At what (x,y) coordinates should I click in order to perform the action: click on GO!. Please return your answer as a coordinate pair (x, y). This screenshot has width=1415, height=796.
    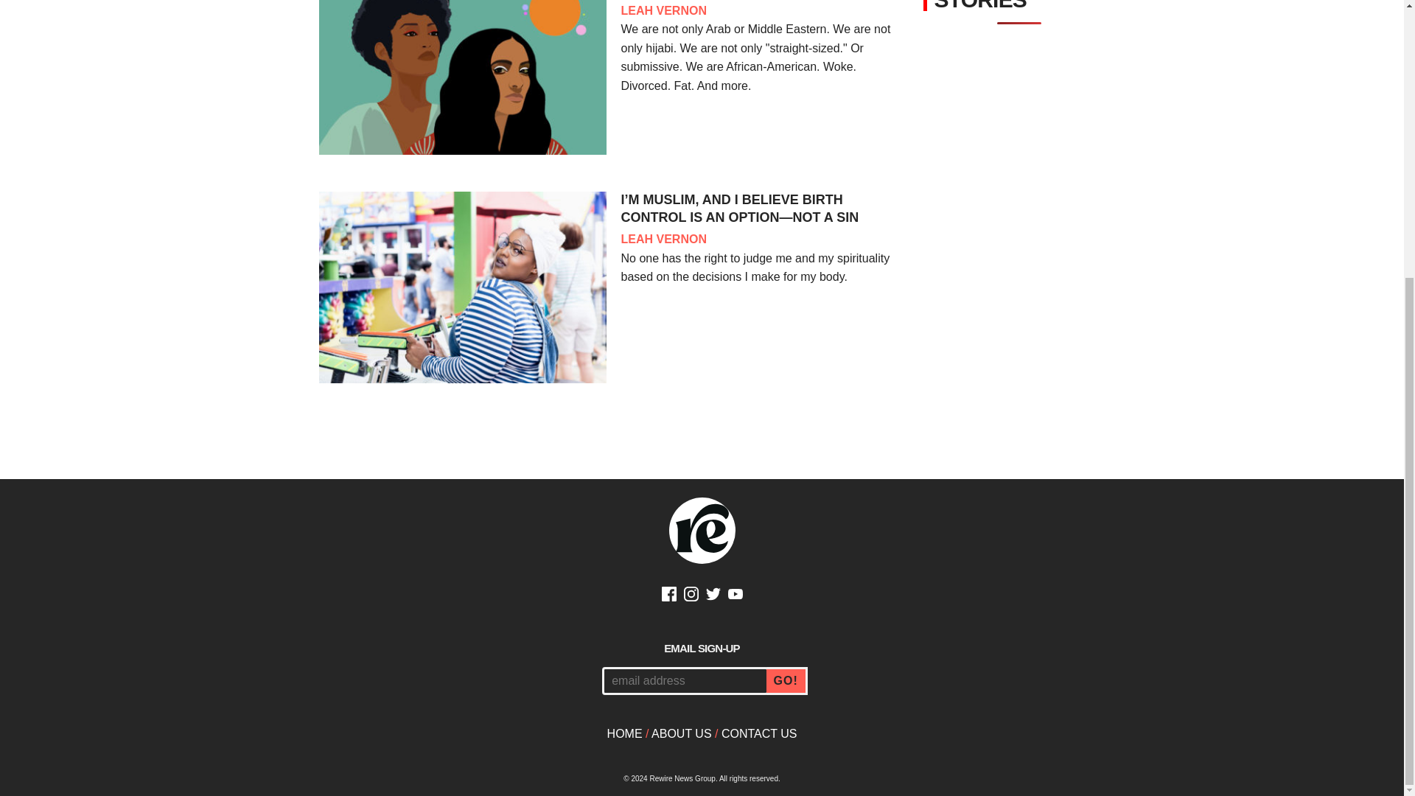
    Looking at the image, I should click on (787, 681).